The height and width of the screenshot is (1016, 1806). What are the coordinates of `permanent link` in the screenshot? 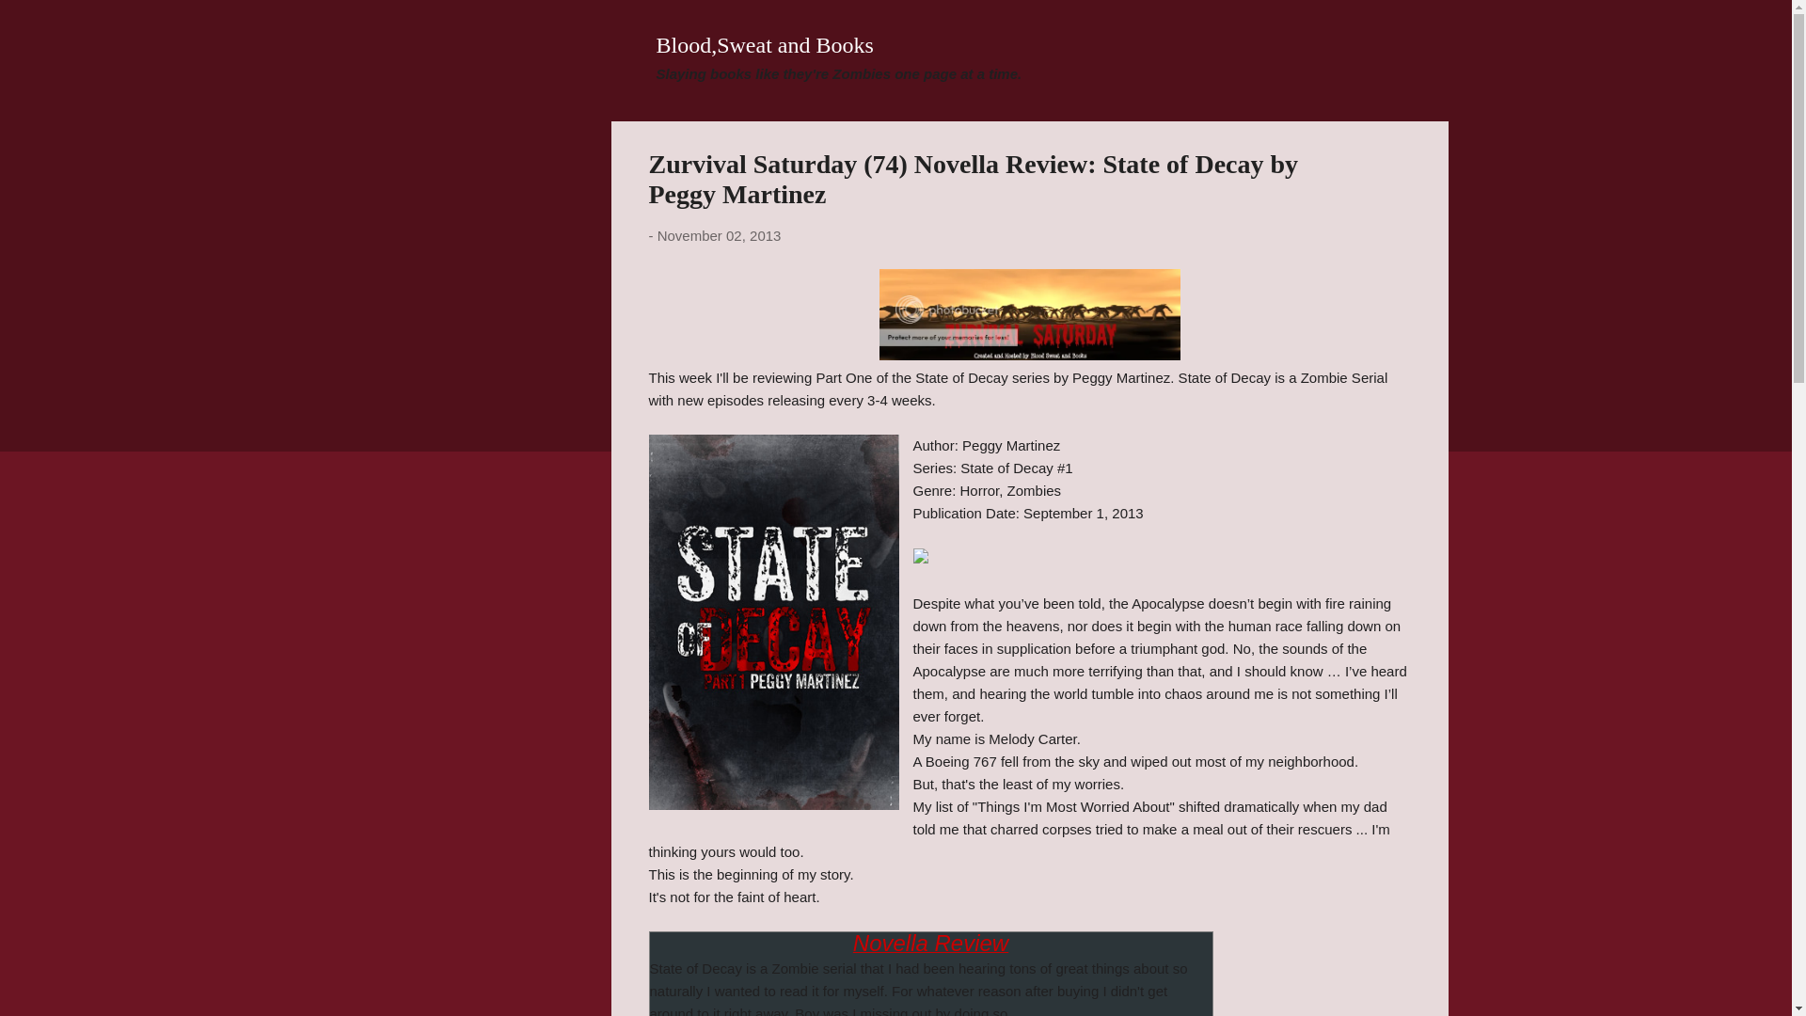 It's located at (719, 235).